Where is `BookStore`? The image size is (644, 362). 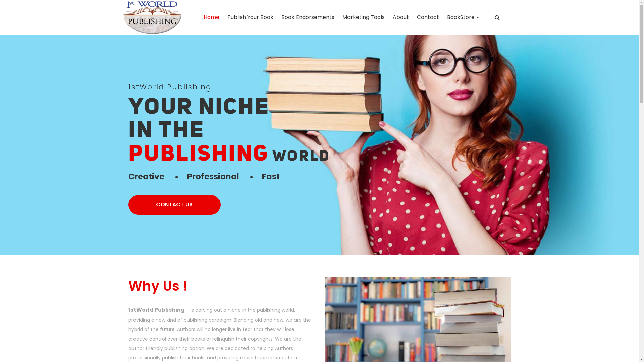 BookStore is located at coordinates (461, 17).